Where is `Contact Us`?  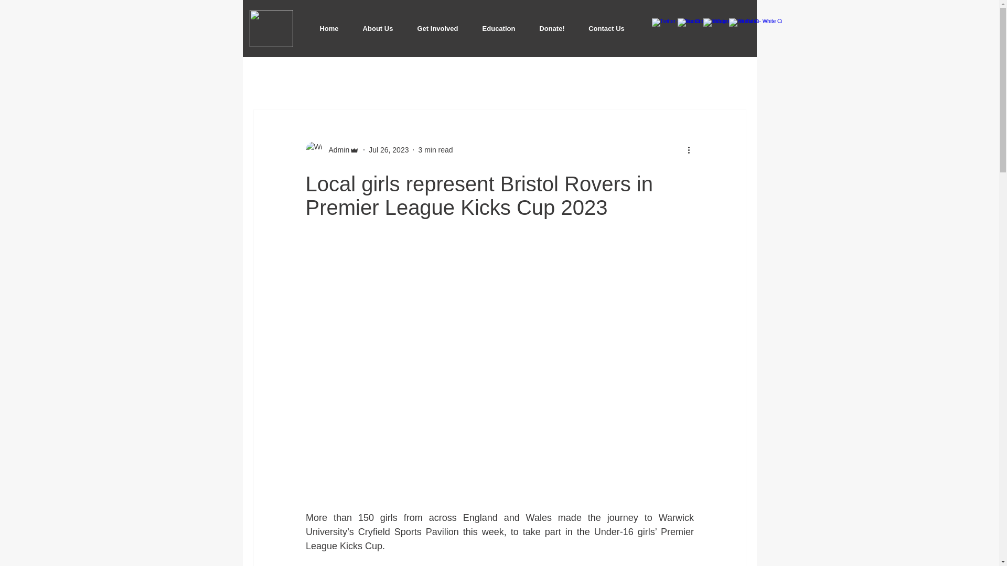
Contact Us is located at coordinates (606, 28).